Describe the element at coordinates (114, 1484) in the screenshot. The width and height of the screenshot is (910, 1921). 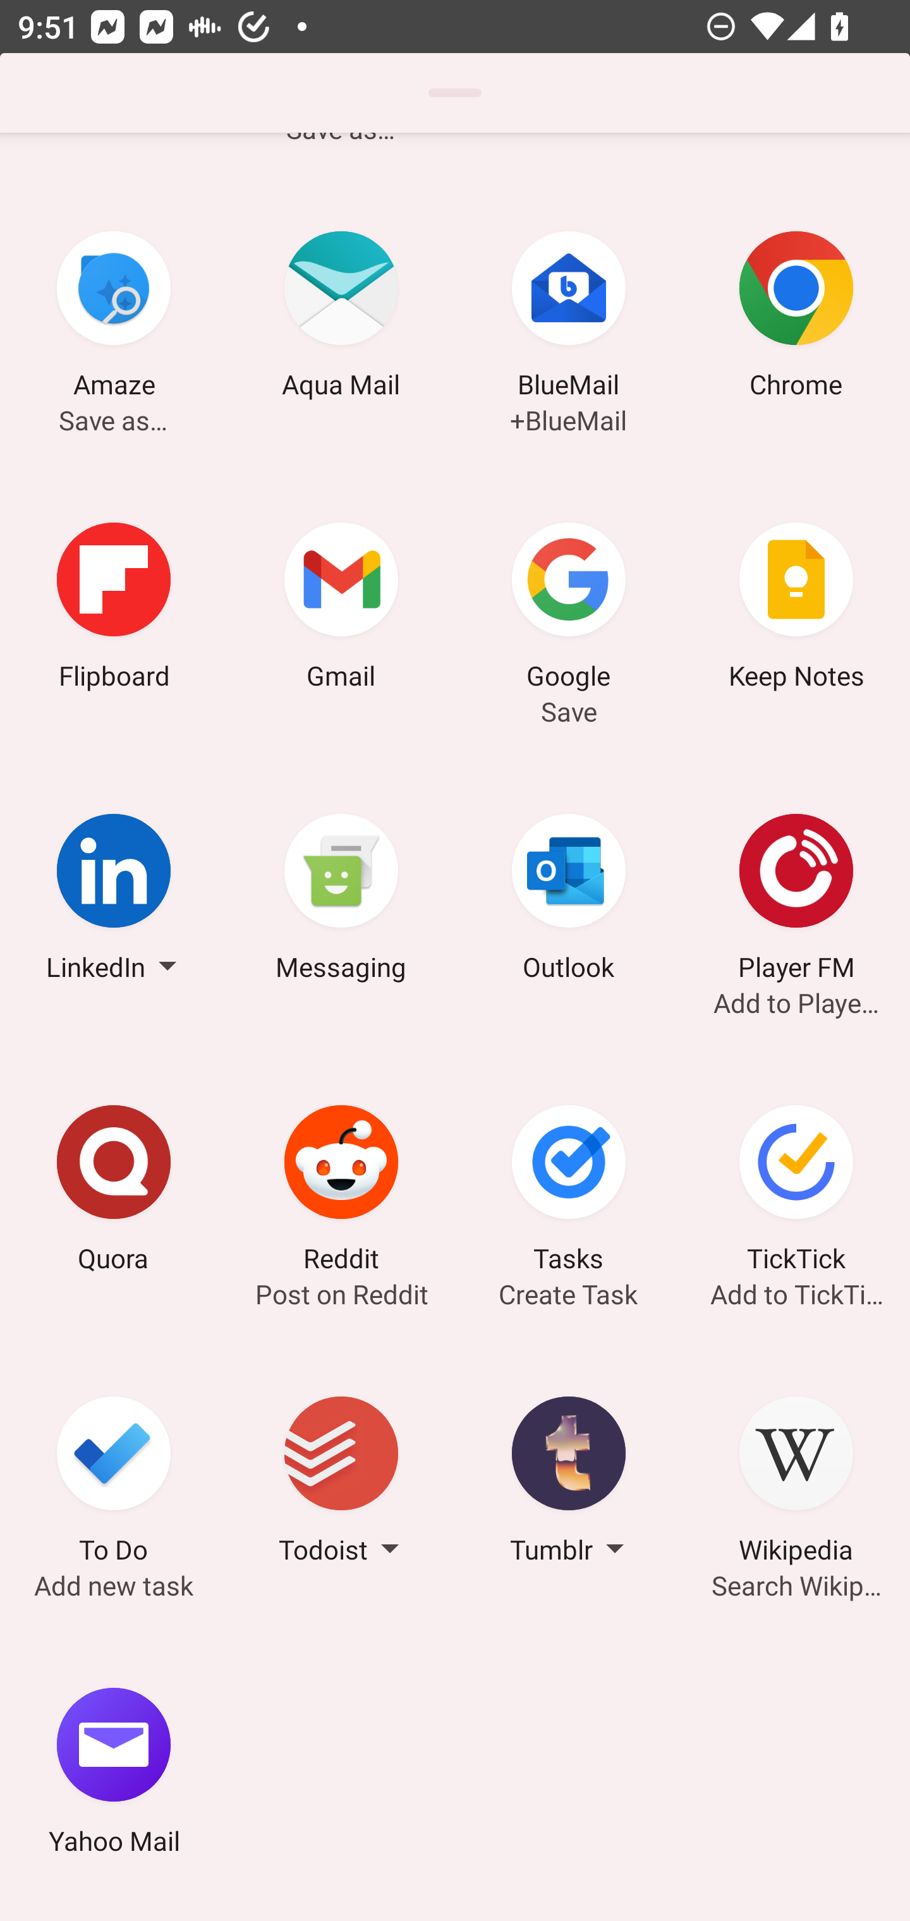
I see `To Do Add new task` at that location.